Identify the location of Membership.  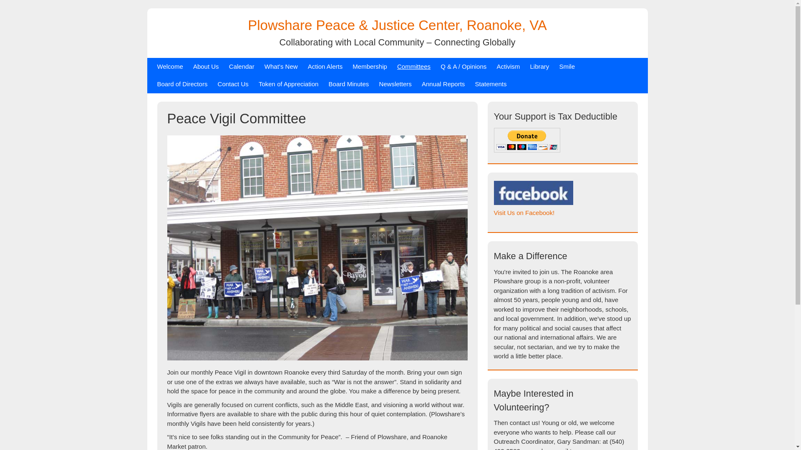
(370, 67).